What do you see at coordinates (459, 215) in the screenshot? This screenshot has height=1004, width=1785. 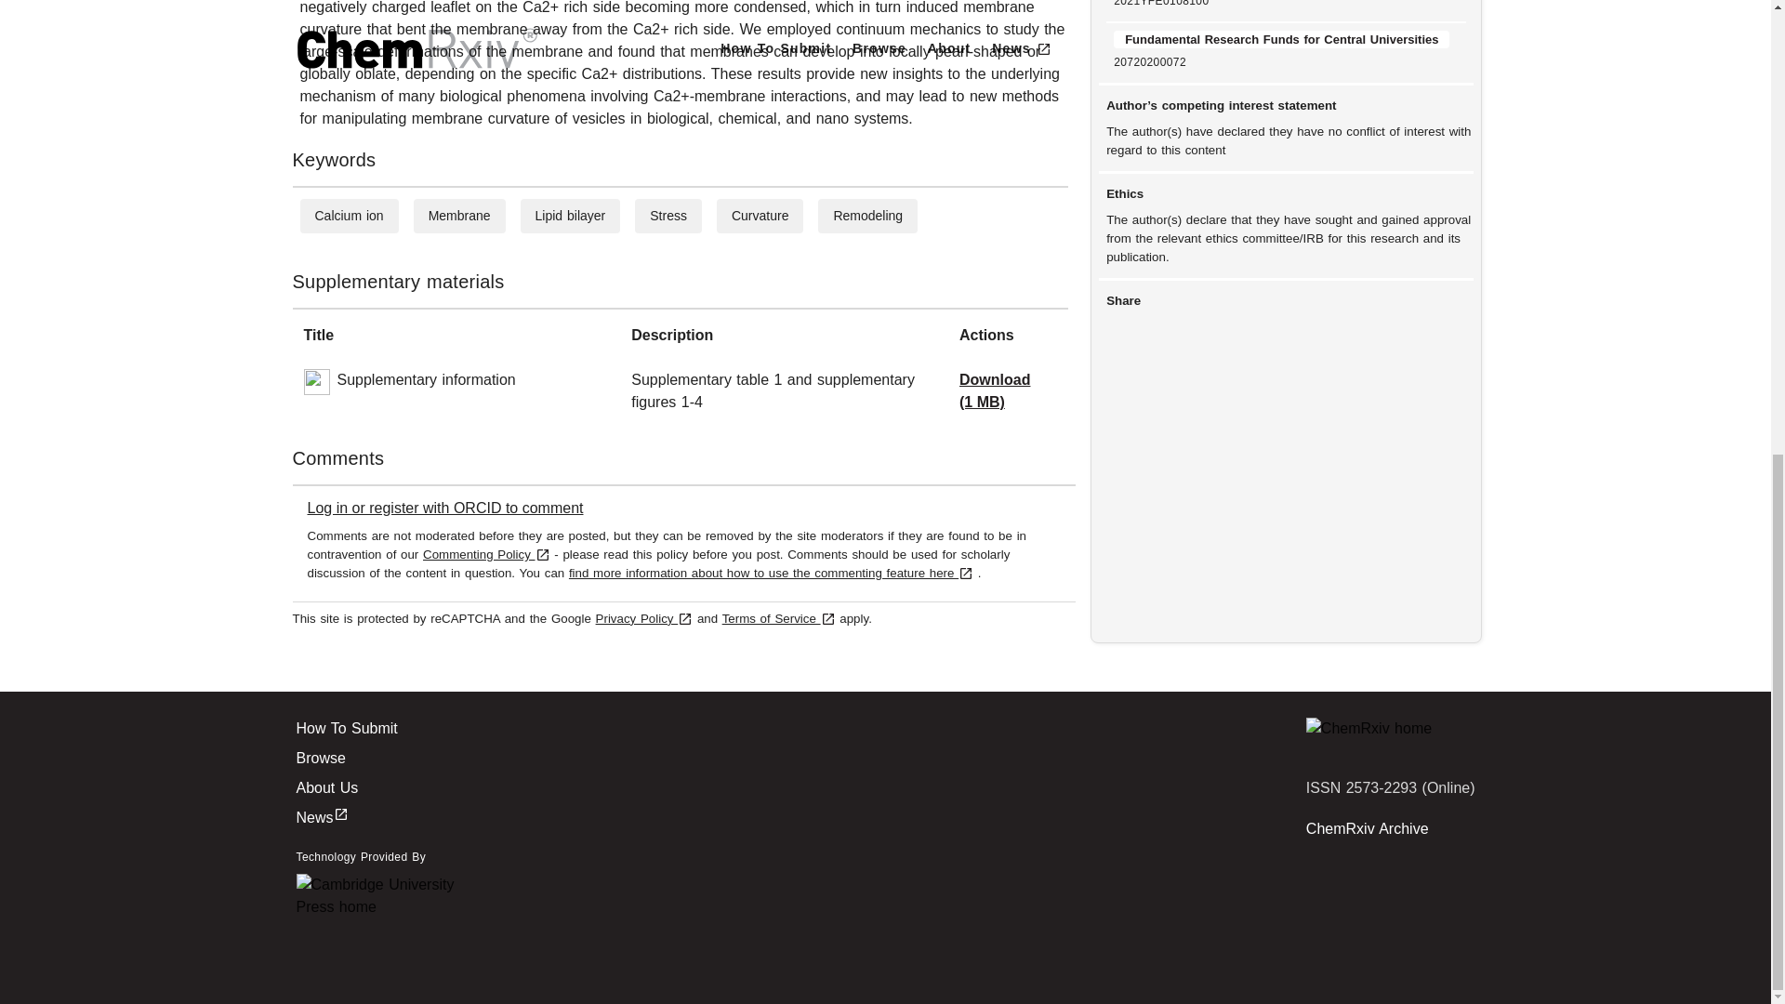 I see `Membrane` at bounding box center [459, 215].